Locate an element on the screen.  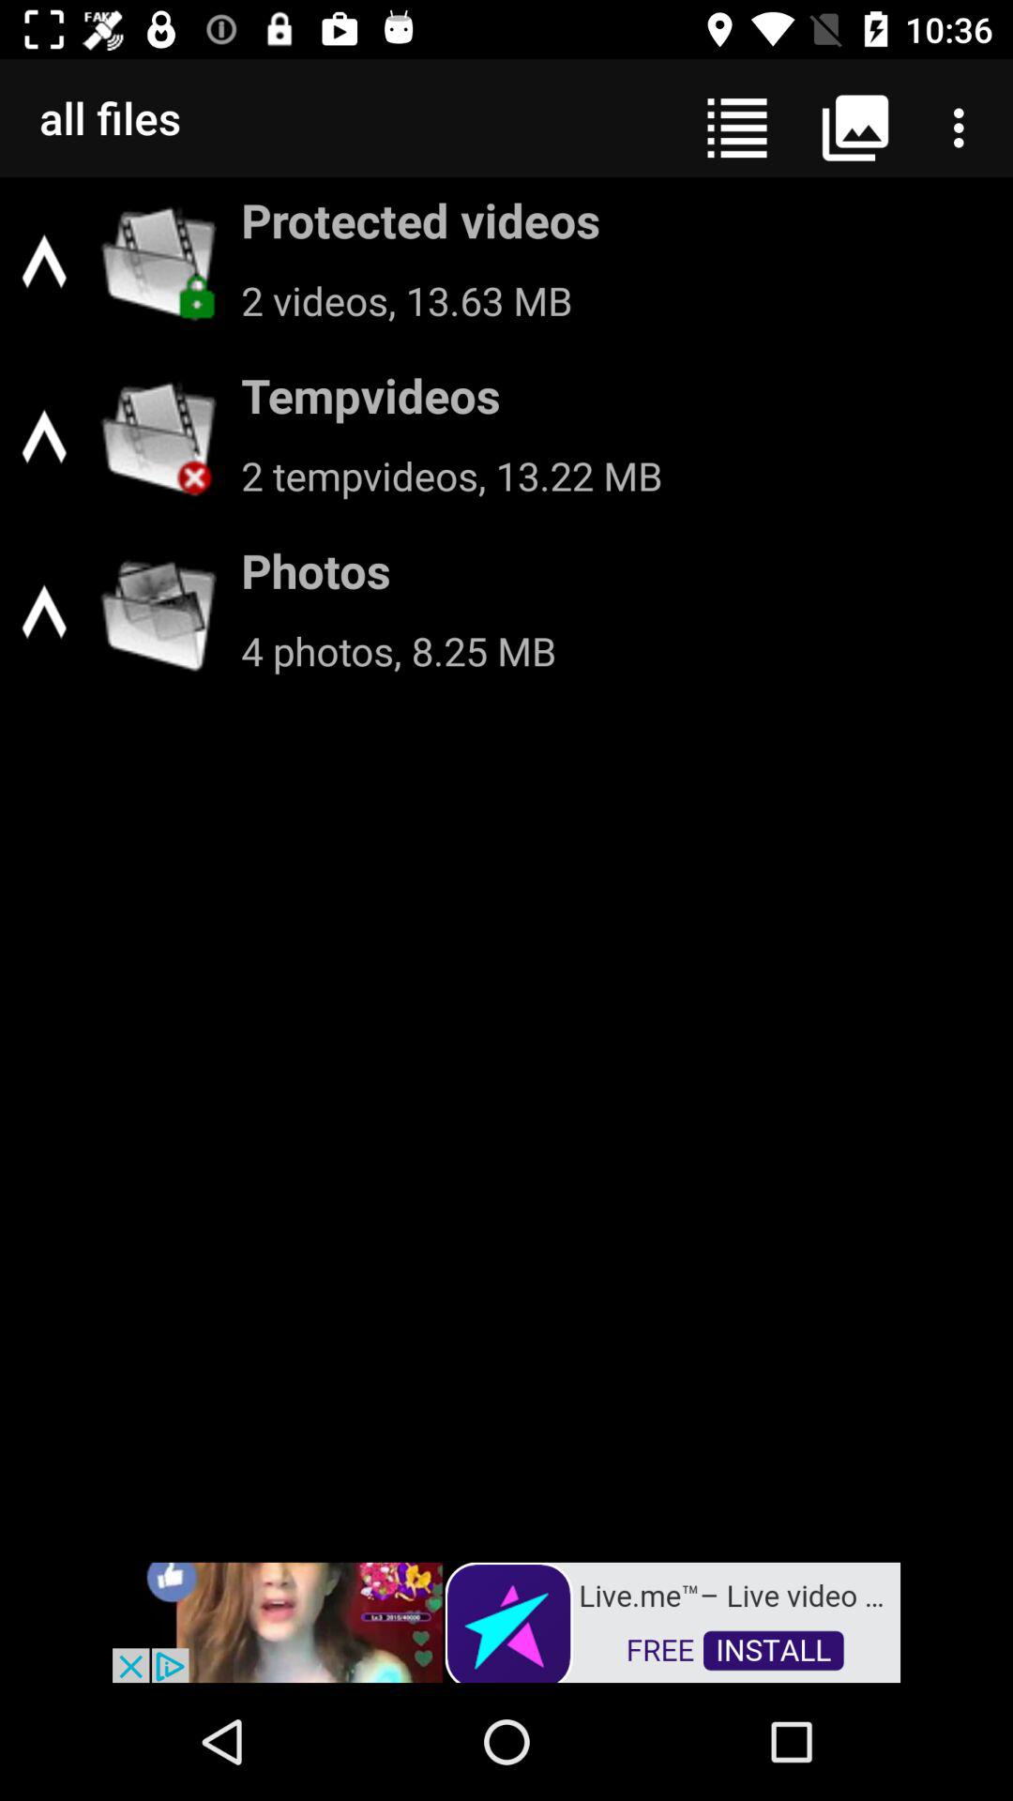
view advertisement is located at coordinates (506, 1621).